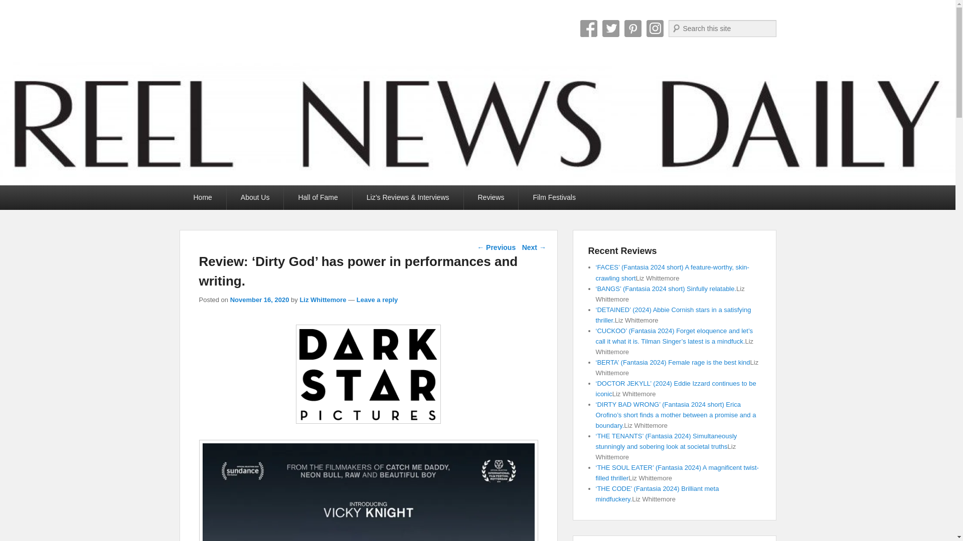 This screenshot has width=963, height=541. Describe the element at coordinates (323, 300) in the screenshot. I see `View all posts by Liz Whittemore` at that location.